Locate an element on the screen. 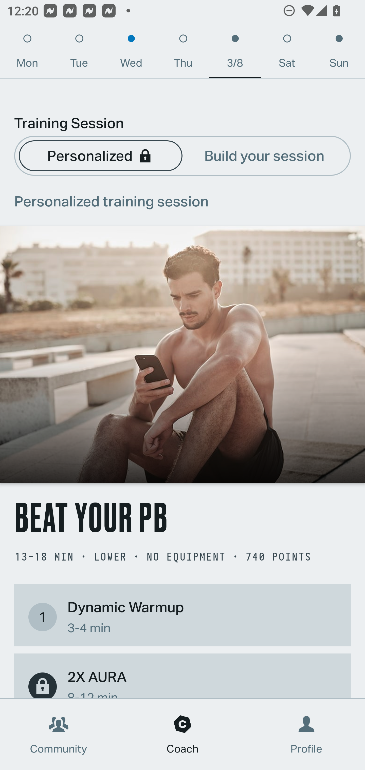  Sun is located at coordinates (339, 53).